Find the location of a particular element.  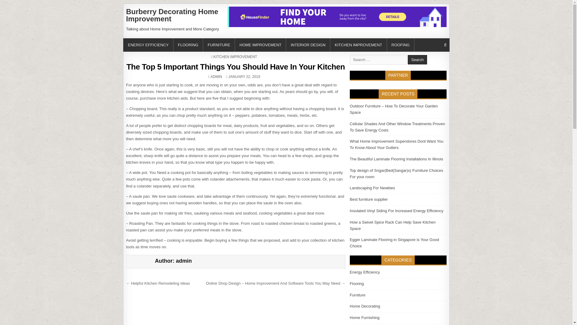

The Top 5 Important Things You Should Have In Your Kitchen is located at coordinates (401, 45).